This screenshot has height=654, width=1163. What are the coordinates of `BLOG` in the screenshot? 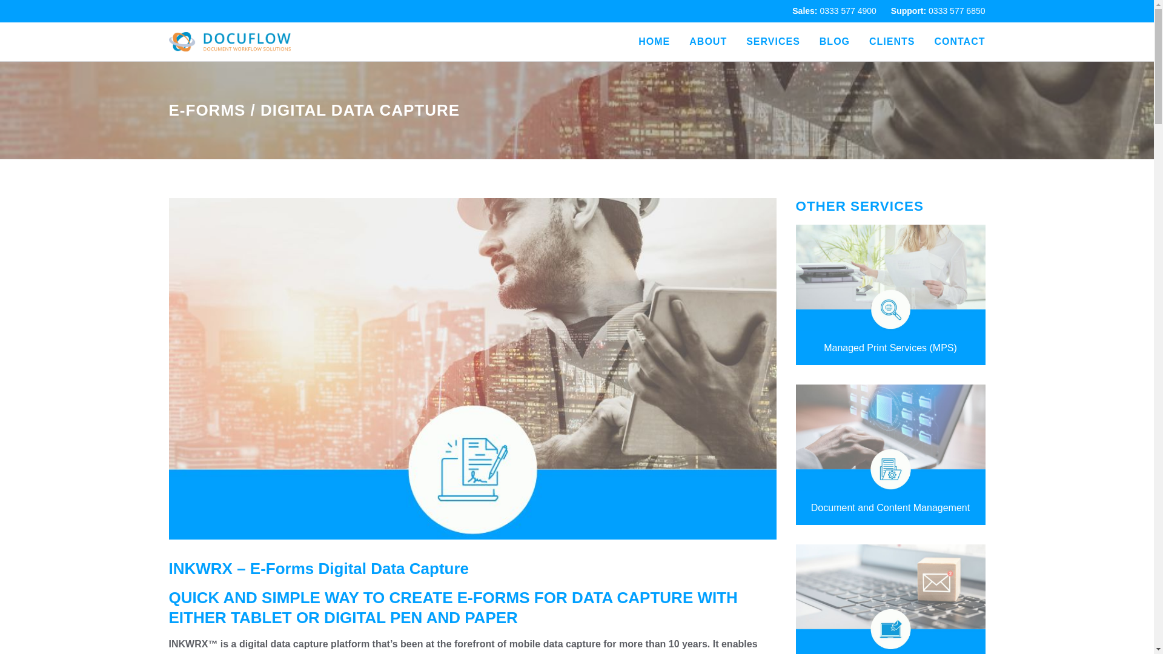 It's located at (835, 42).